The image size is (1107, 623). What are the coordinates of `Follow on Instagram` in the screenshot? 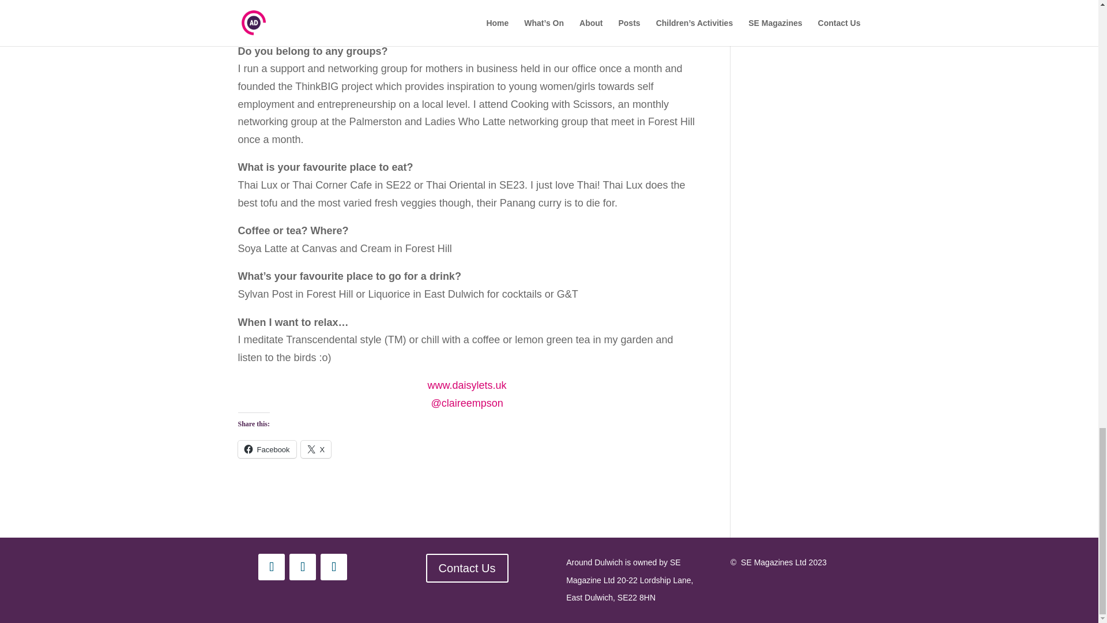 It's located at (271, 566).